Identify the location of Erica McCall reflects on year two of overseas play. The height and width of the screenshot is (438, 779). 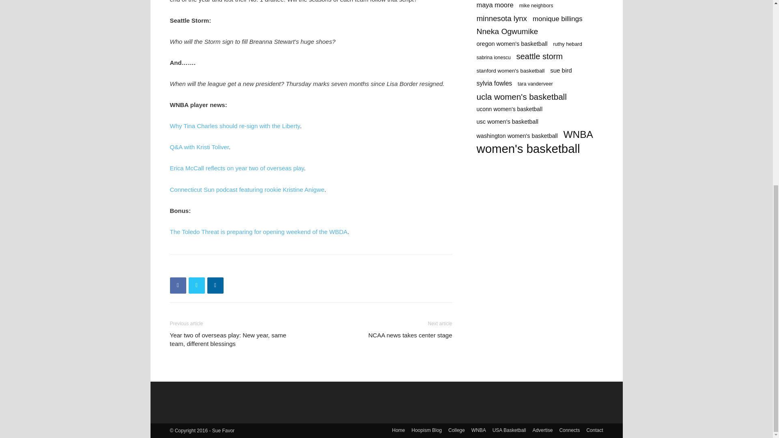
(237, 168).